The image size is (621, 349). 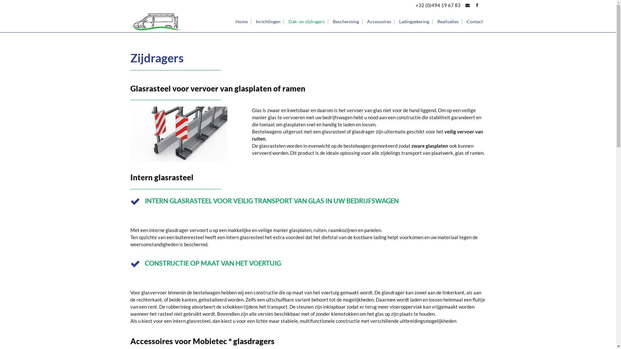 What do you see at coordinates (414, 21) in the screenshot?
I see `Ladingzekering` at bounding box center [414, 21].